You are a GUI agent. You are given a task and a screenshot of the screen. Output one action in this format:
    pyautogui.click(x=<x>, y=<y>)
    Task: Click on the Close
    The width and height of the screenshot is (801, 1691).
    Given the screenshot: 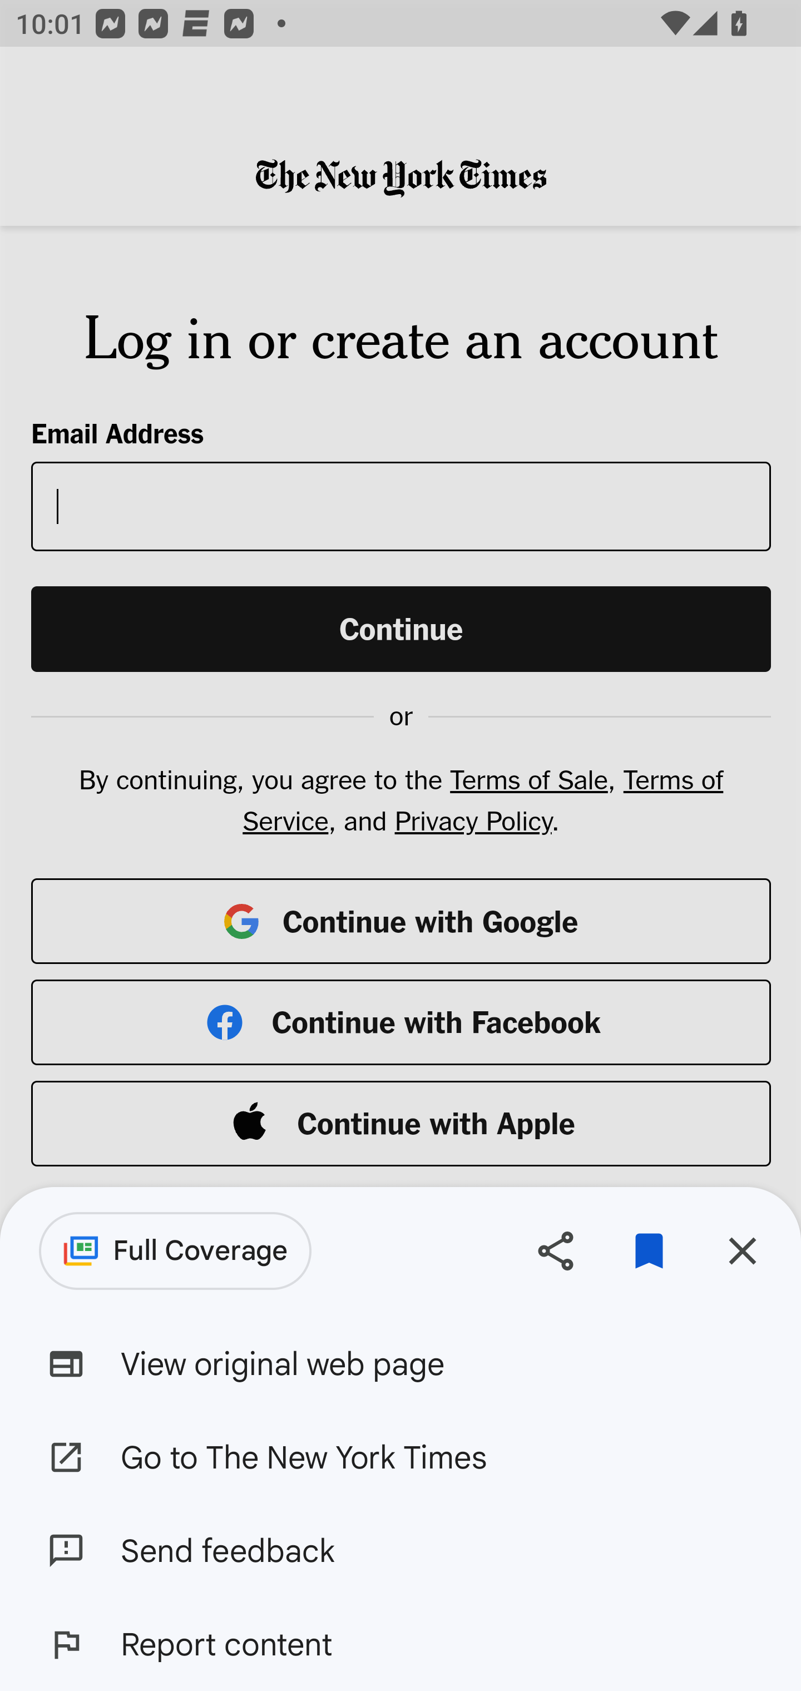 What is the action you would take?
    pyautogui.click(x=742, y=1250)
    